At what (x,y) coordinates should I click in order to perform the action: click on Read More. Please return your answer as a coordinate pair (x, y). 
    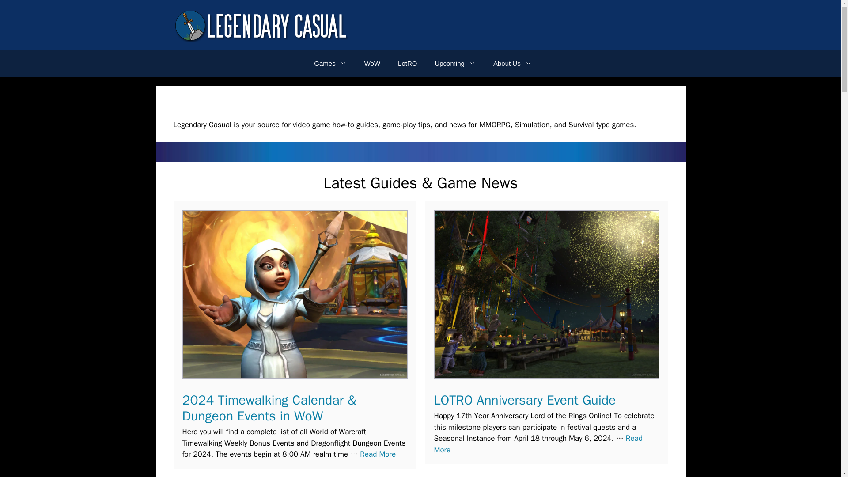
    Looking at the image, I should click on (378, 454).